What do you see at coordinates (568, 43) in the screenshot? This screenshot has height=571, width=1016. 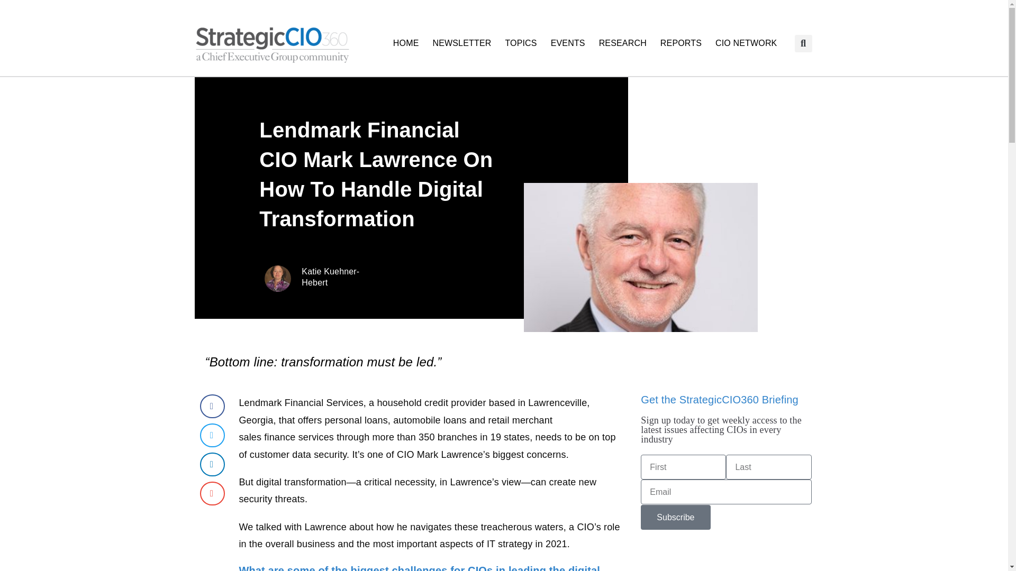 I see `EVENTS` at bounding box center [568, 43].